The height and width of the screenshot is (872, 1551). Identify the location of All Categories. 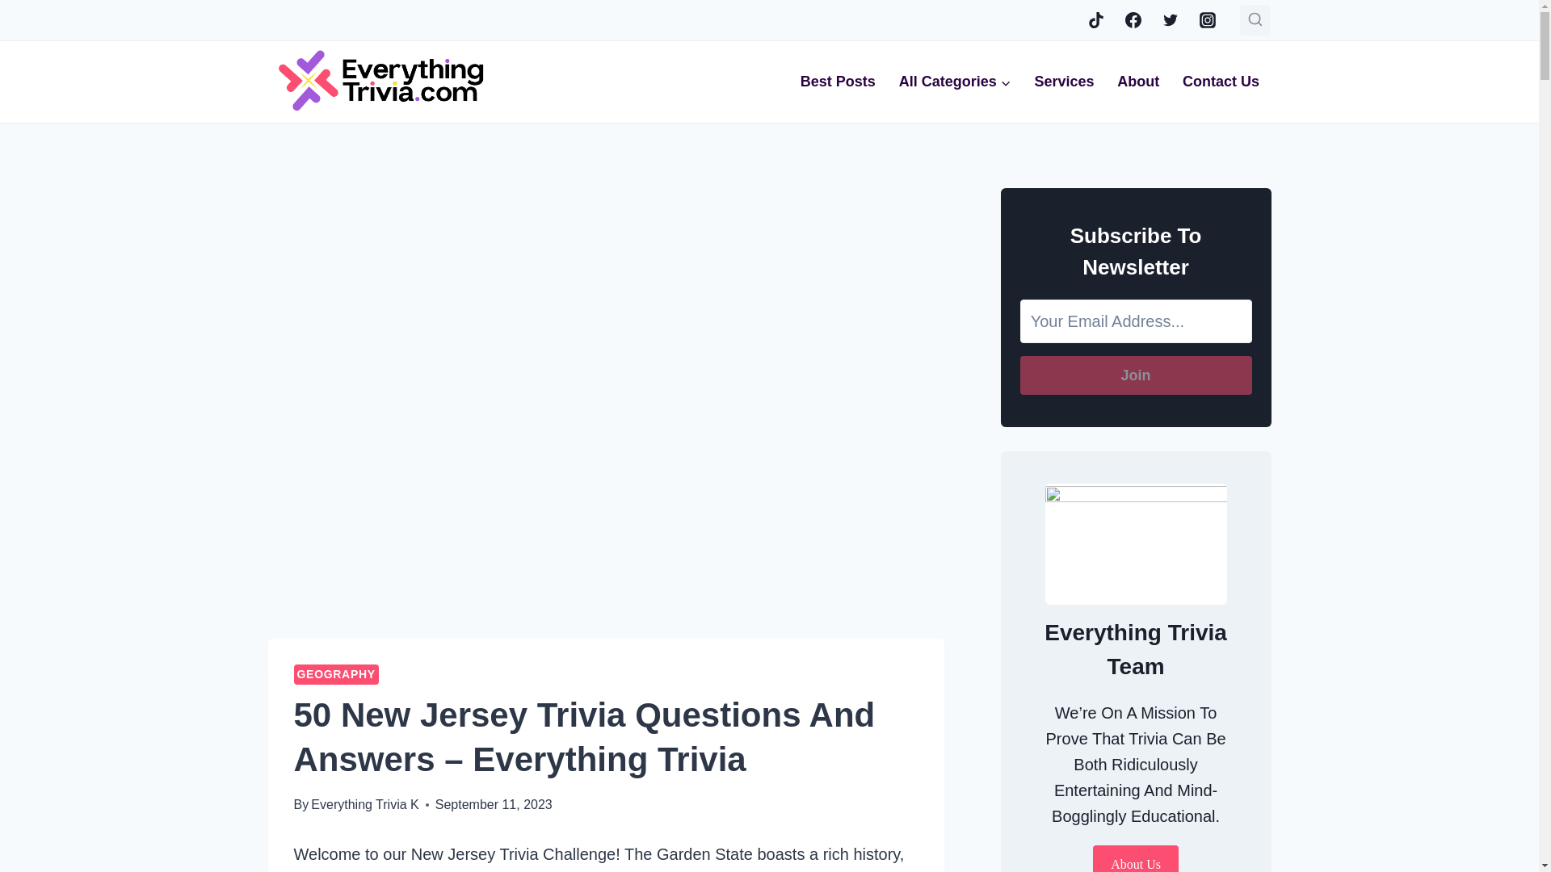
(955, 82).